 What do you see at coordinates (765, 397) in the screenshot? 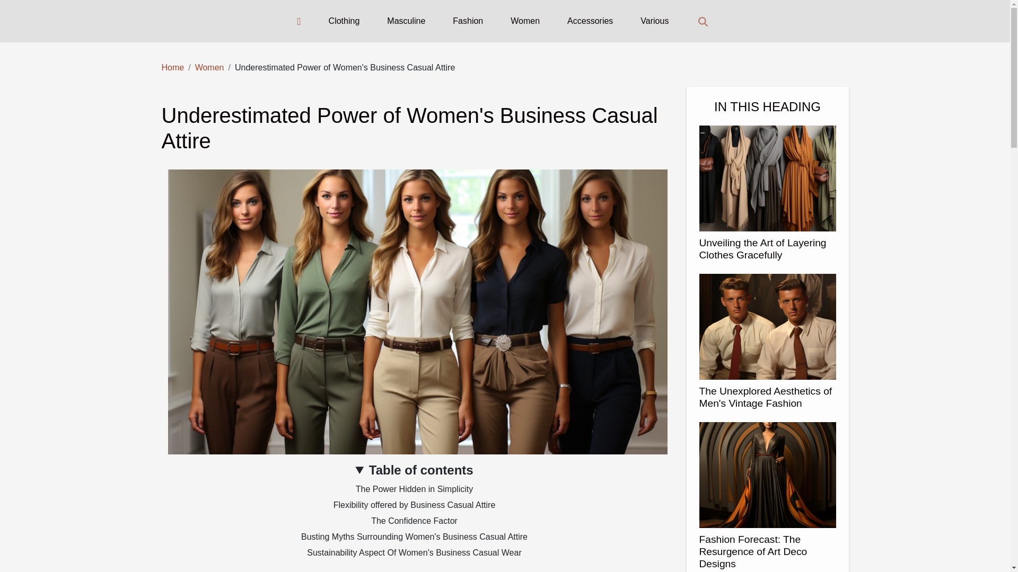
I see `The Unexplored Aesthetics of Men's Vintage Fashion` at bounding box center [765, 397].